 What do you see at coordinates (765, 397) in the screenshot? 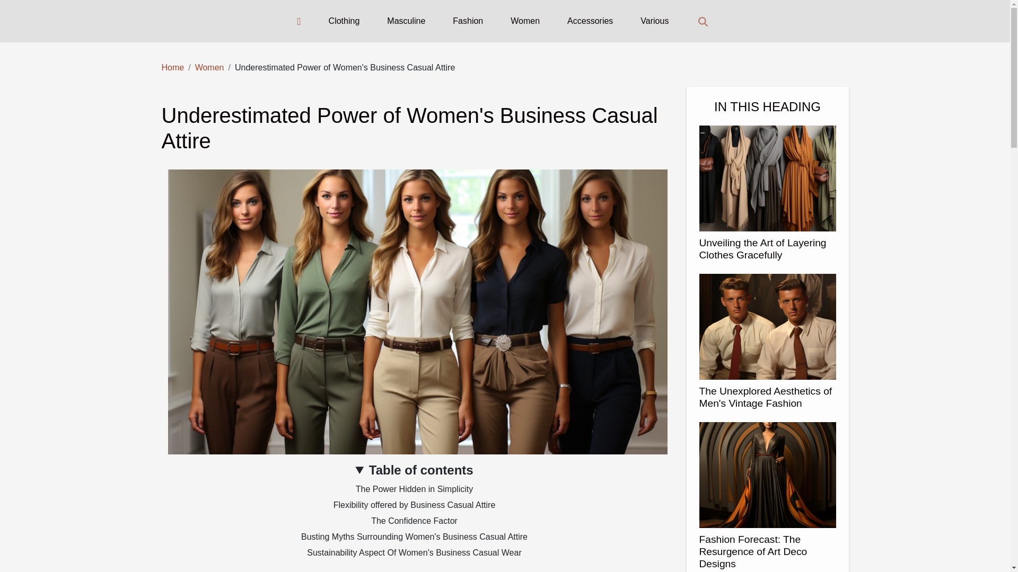
I see `The Unexplored Aesthetics of Men's Vintage Fashion` at bounding box center [765, 397].